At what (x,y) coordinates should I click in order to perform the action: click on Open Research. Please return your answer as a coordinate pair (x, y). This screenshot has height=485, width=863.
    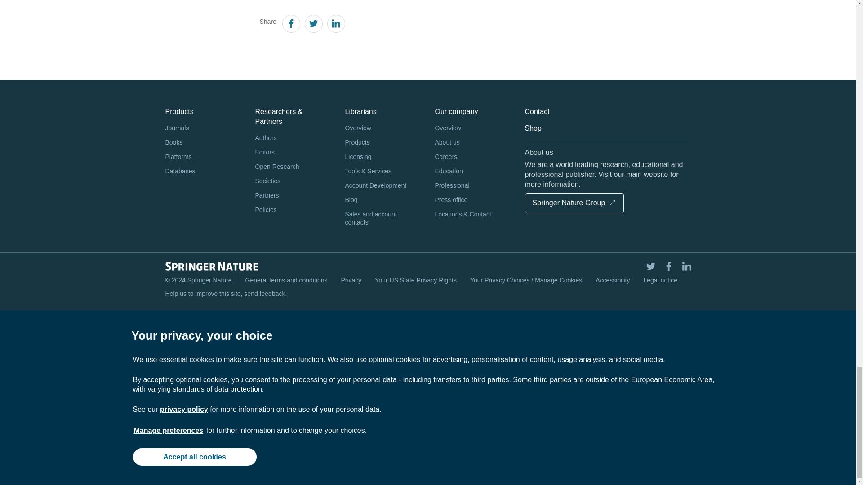
    Looking at the image, I should click on (293, 167).